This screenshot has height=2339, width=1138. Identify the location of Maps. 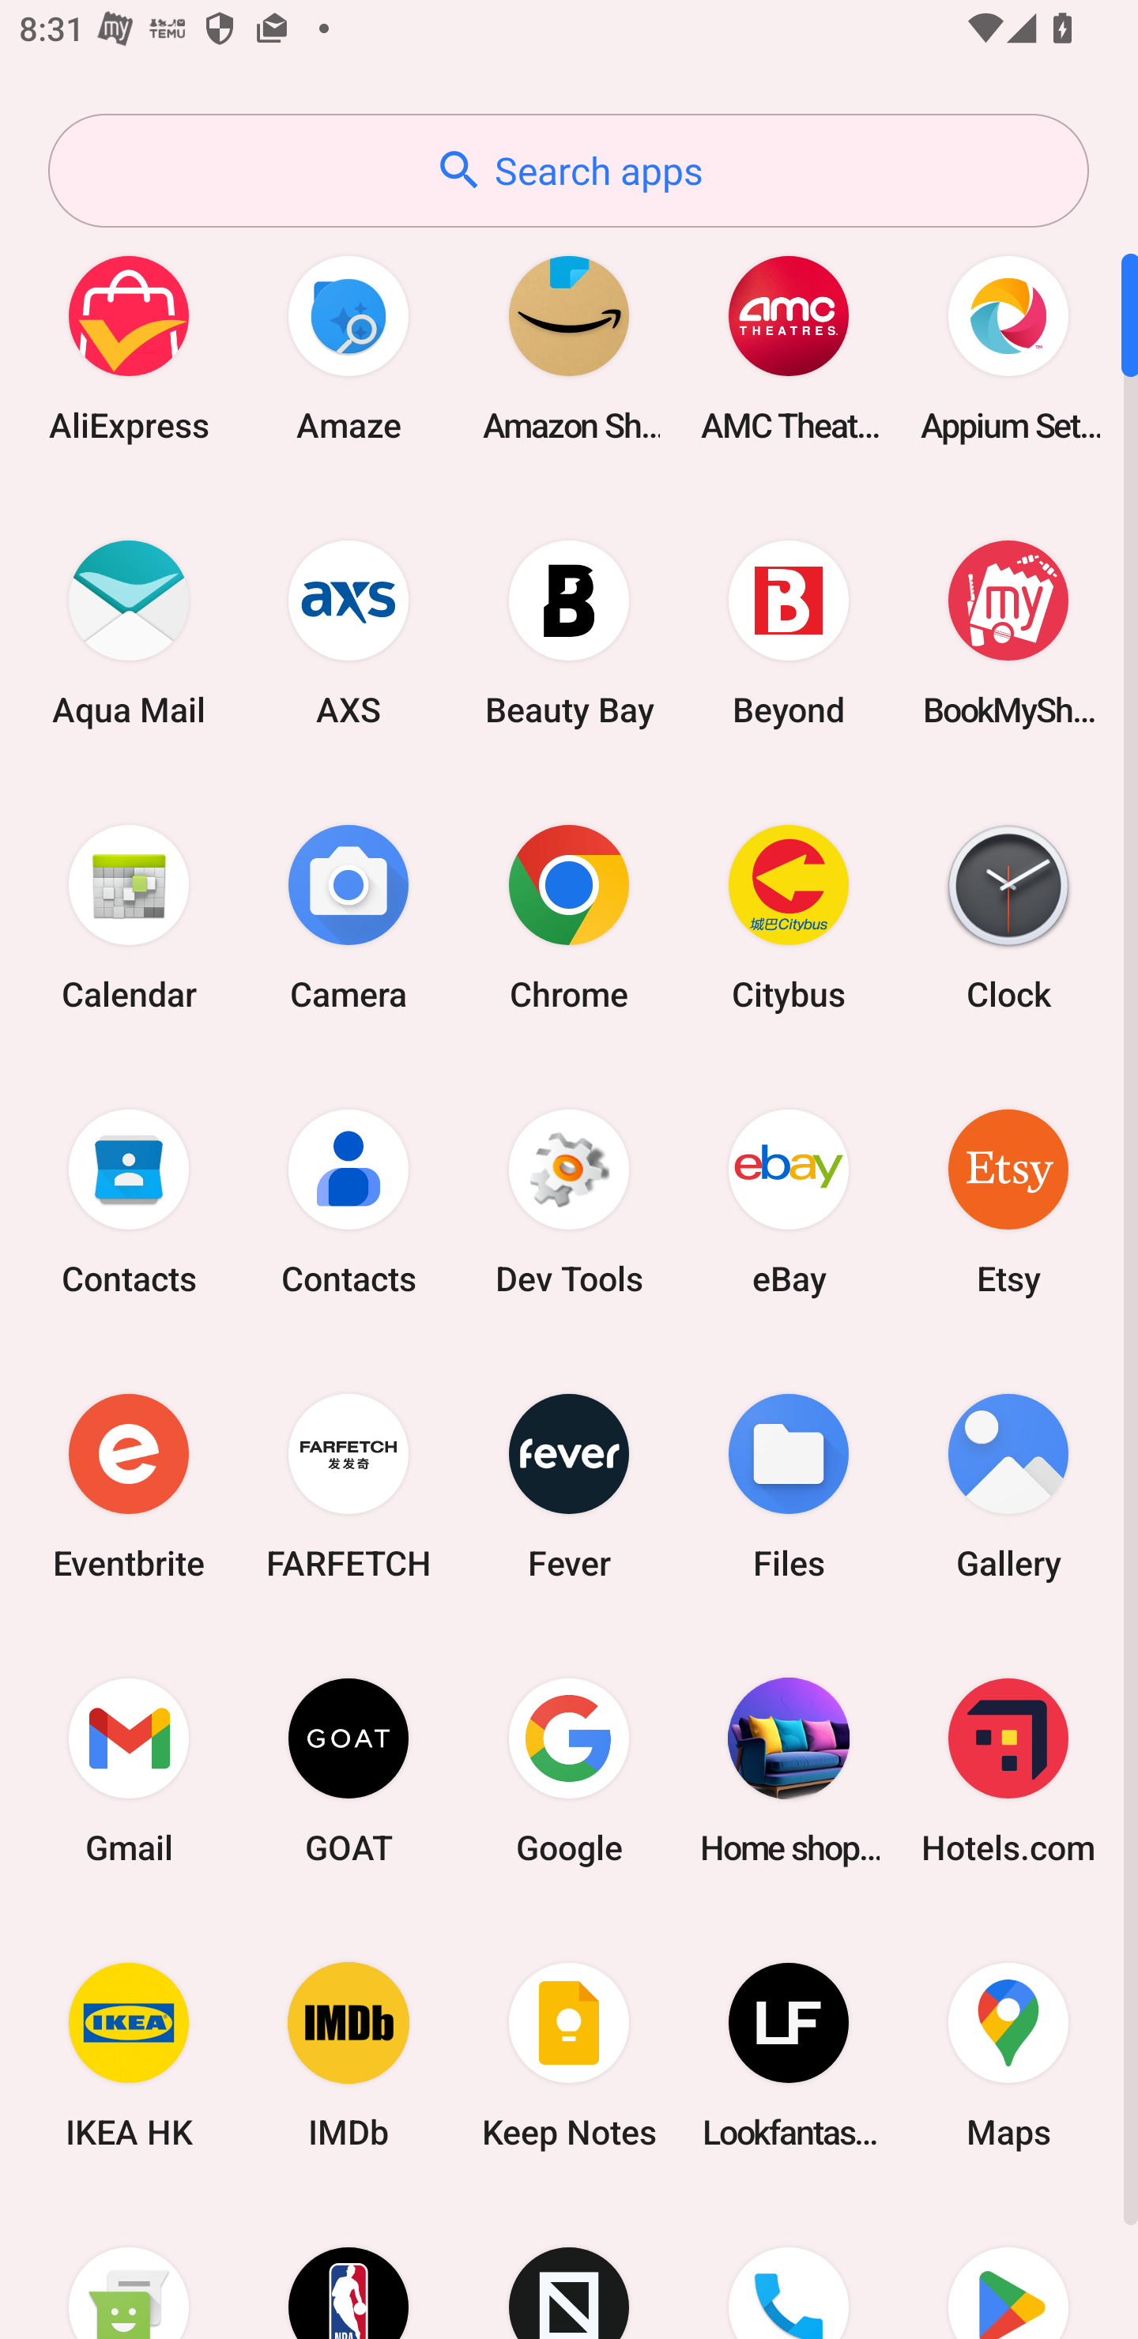
(1008, 2056).